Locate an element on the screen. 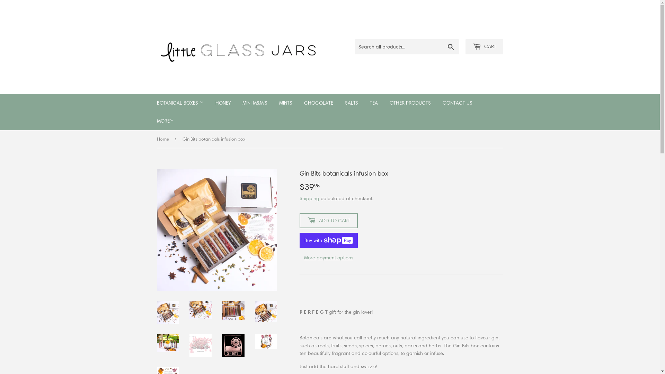  TEA is located at coordinates (373, 103).